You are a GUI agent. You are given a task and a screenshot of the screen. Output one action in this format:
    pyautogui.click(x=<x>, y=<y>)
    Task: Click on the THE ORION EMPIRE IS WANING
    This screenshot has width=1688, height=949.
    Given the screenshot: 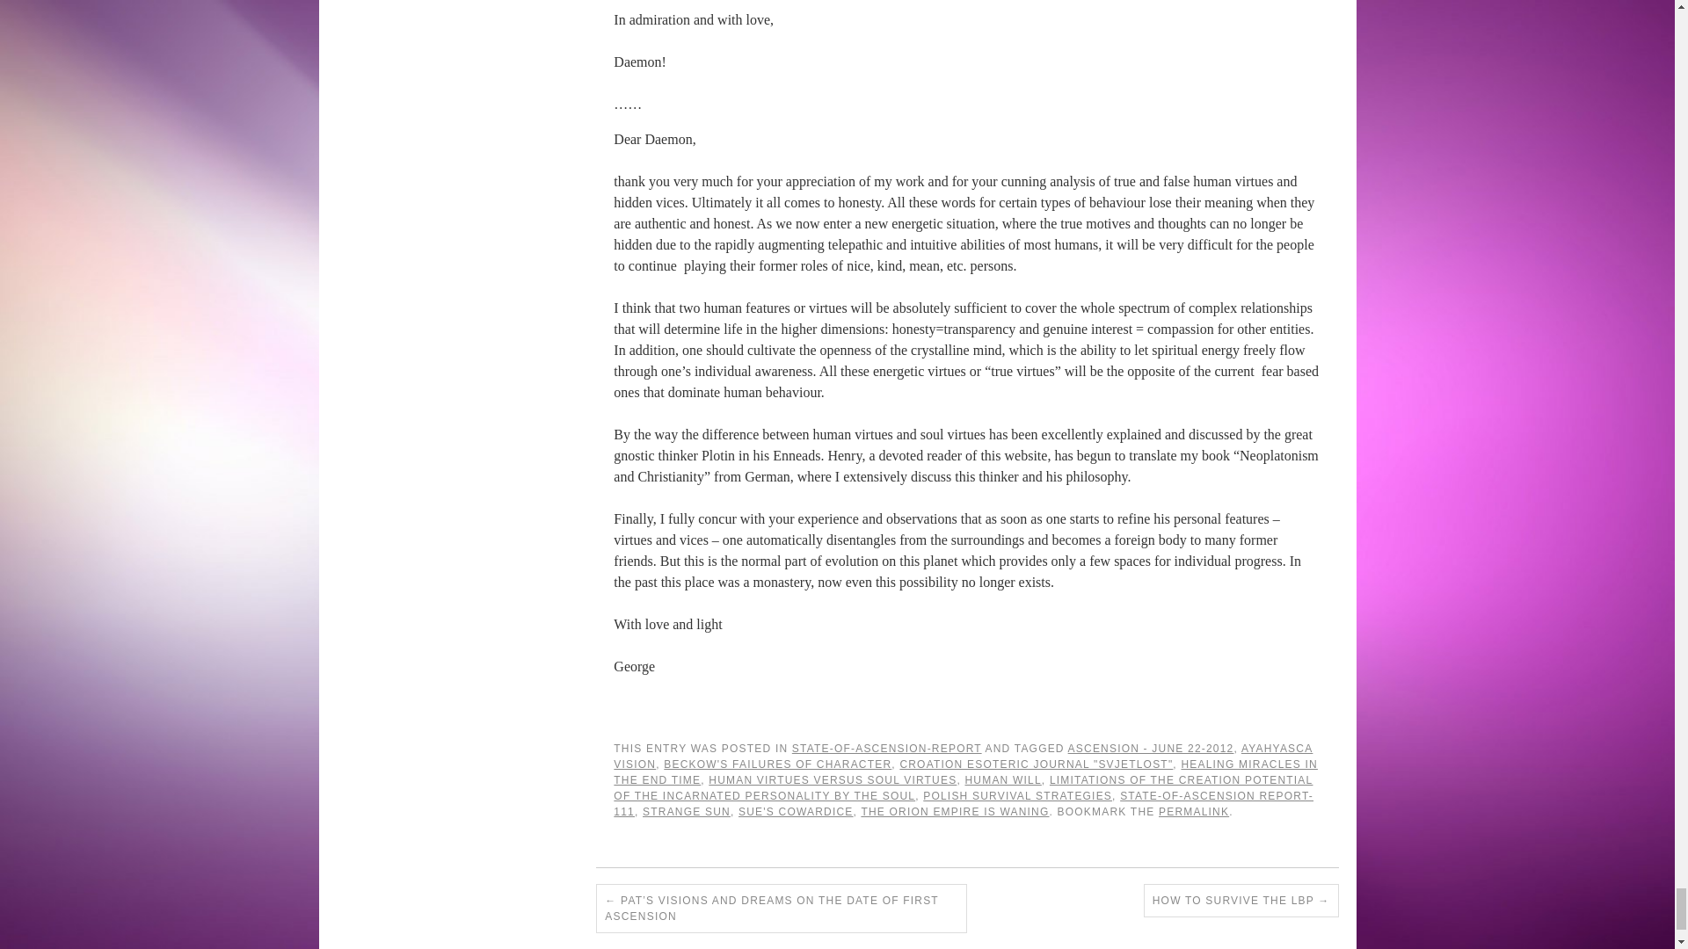 What is the action you would take?
    pyautogui.click(x=955, y=811)
    